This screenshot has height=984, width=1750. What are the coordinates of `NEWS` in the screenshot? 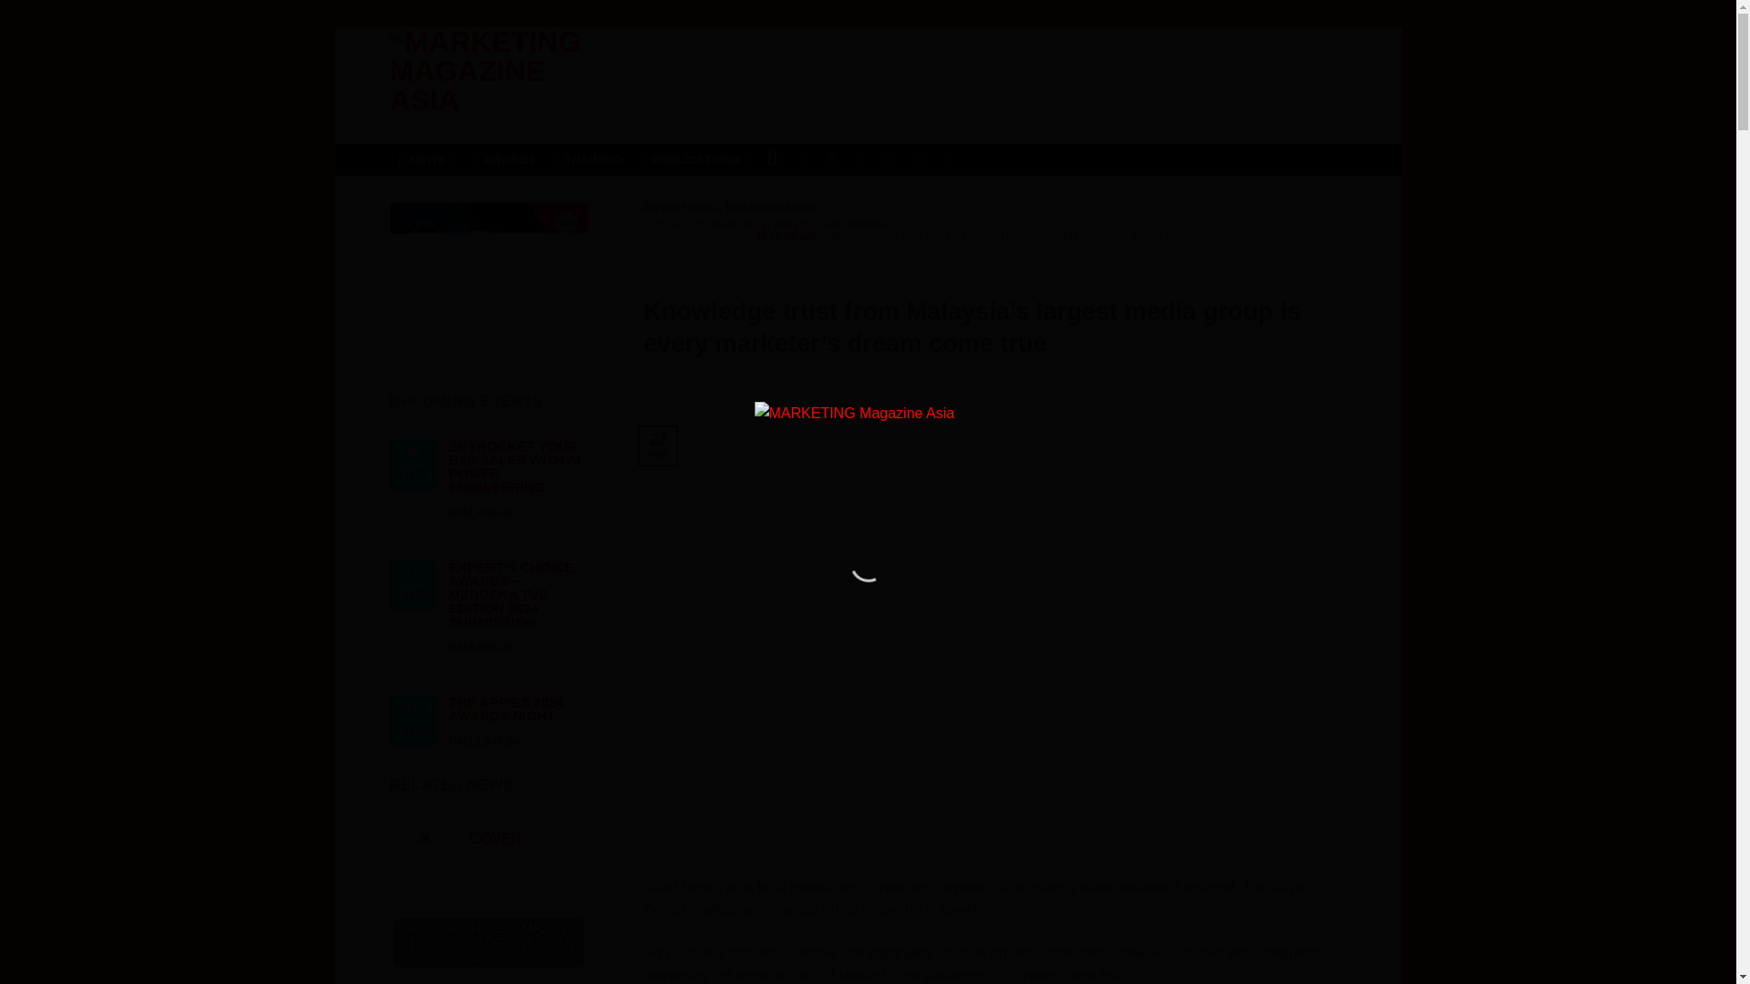 It's located at (427, 160).